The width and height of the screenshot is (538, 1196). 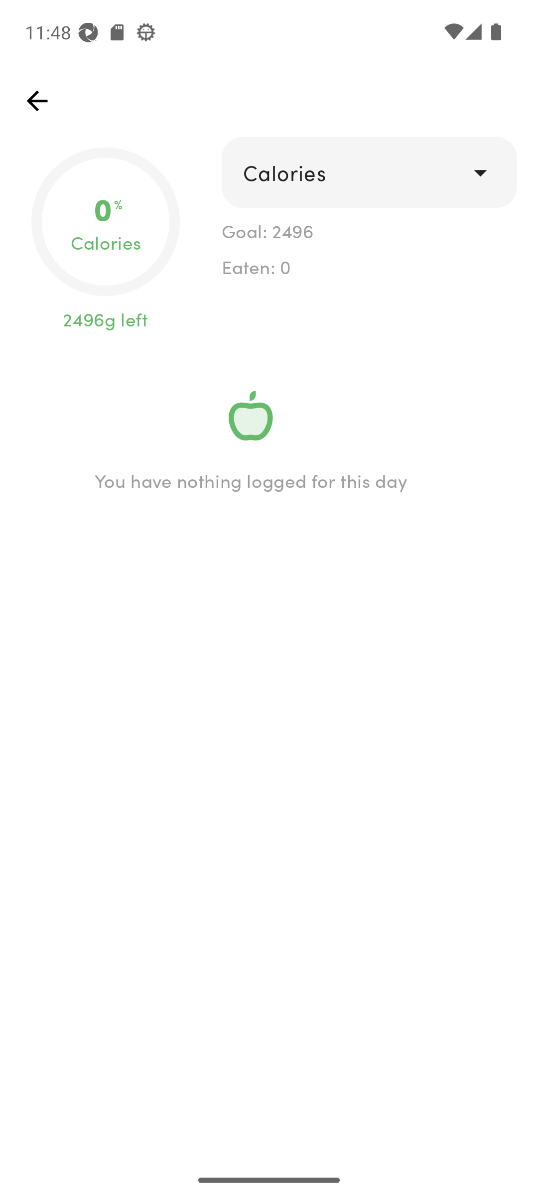 What do you see at coordinates (37, 101) in the screenshot?
I see `top_left_action` at bounding box center [37, 101].